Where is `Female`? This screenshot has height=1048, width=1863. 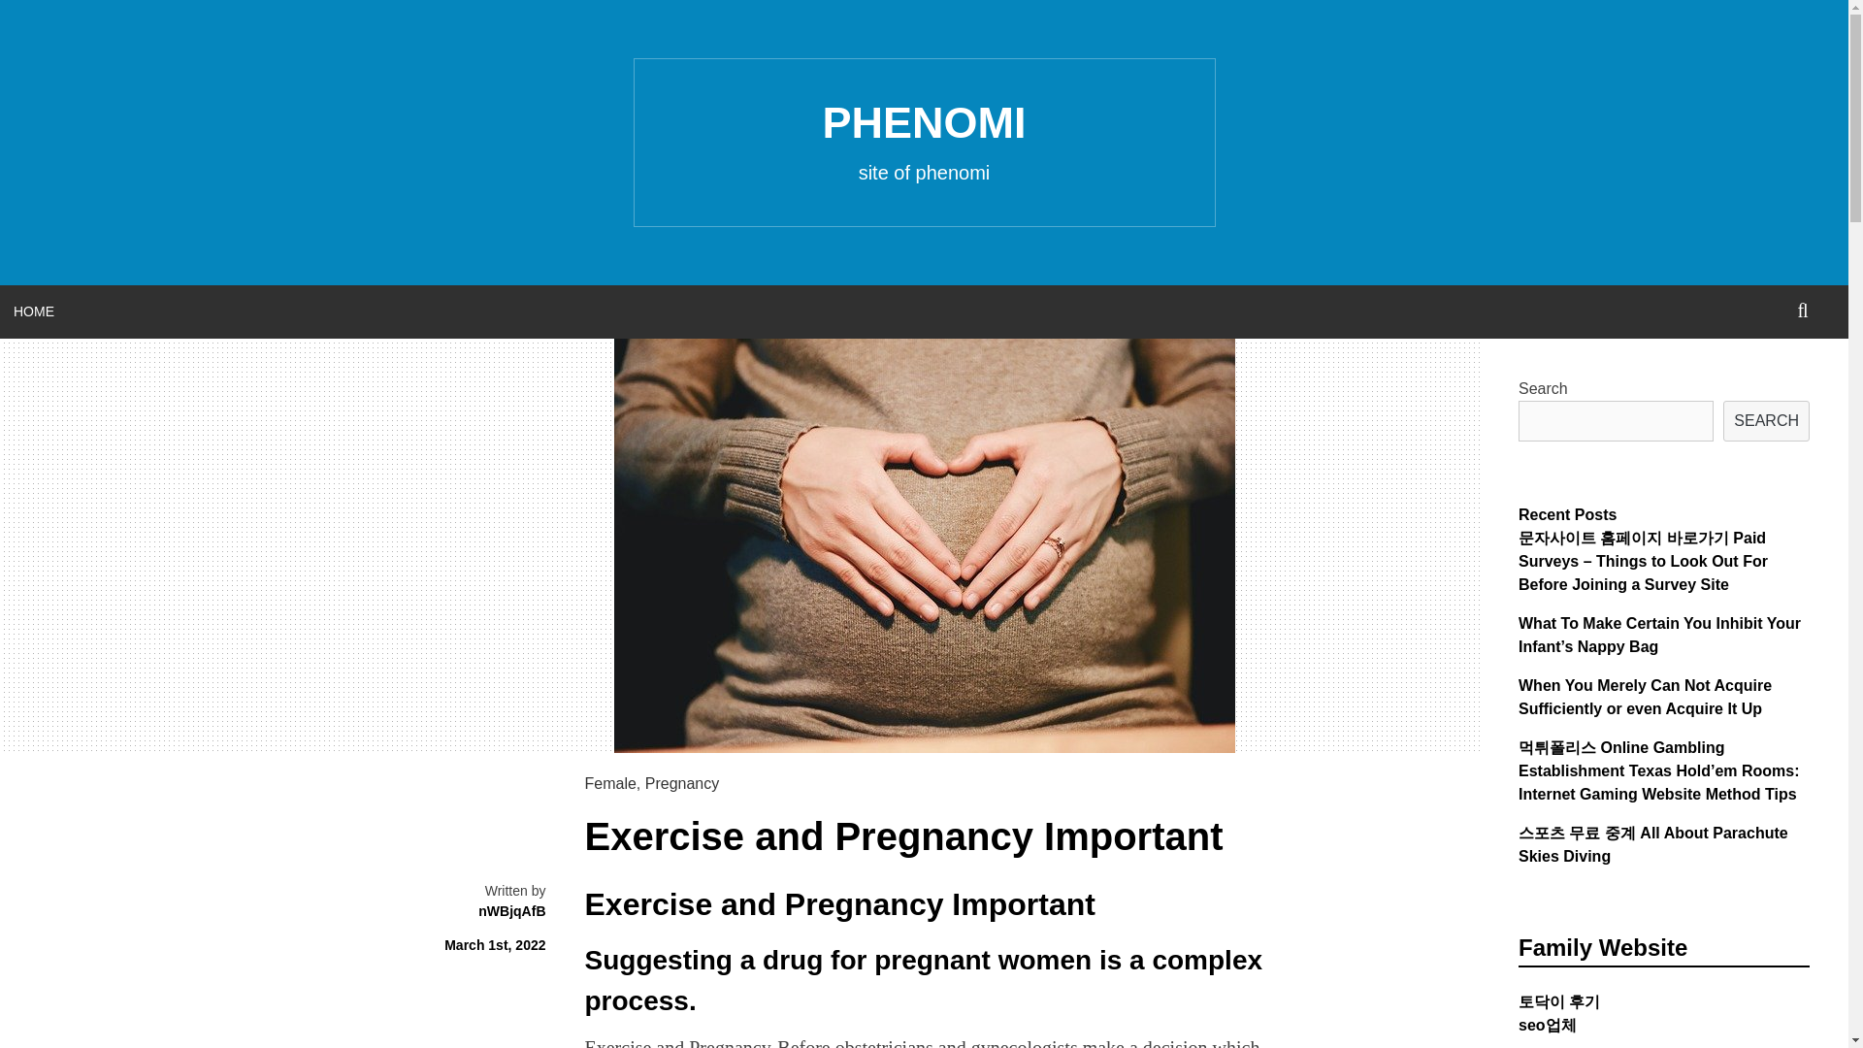 Female is located at coordinates (609, 784).